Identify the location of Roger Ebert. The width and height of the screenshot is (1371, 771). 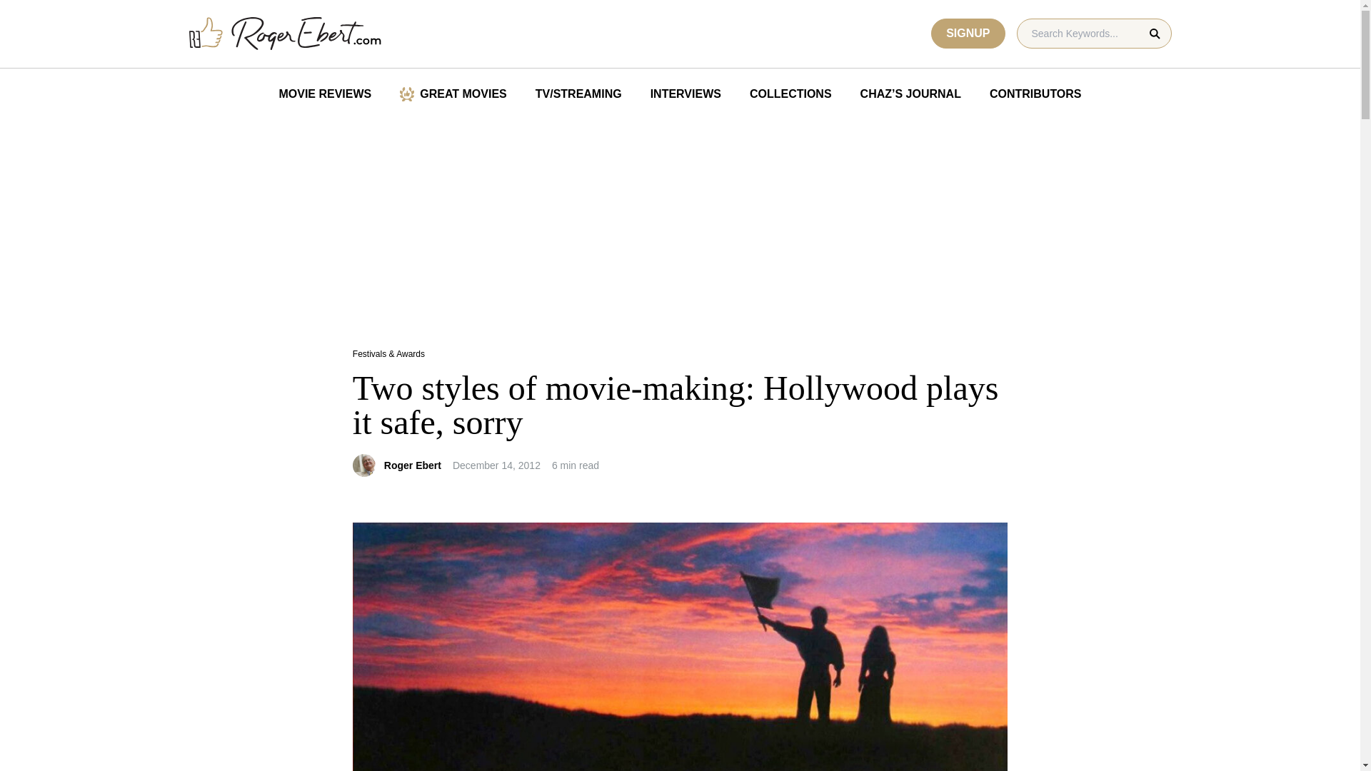
(413, 465).